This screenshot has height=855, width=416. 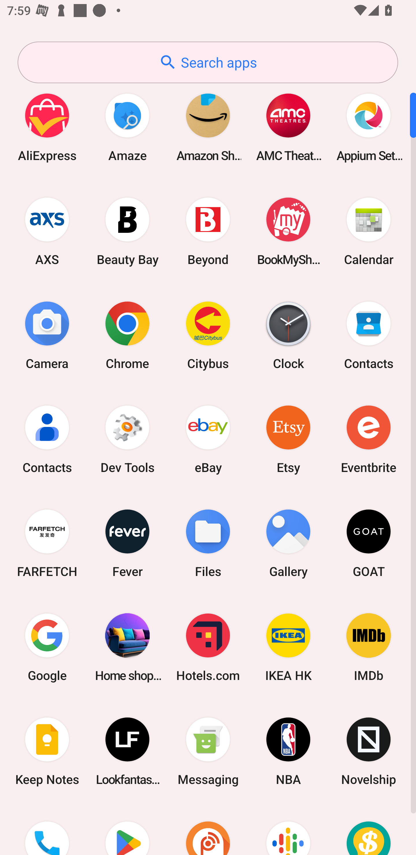 What do you see at coordinates (47, 231) in the screenshot?
I see `AXS` at bounding box center [47, 231].